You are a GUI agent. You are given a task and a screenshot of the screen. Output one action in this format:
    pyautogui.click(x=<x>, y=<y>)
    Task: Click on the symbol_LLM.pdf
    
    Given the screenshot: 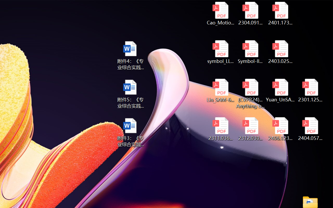 What is the action you would take?
    pyautogui.click(x=220, y=52)
    